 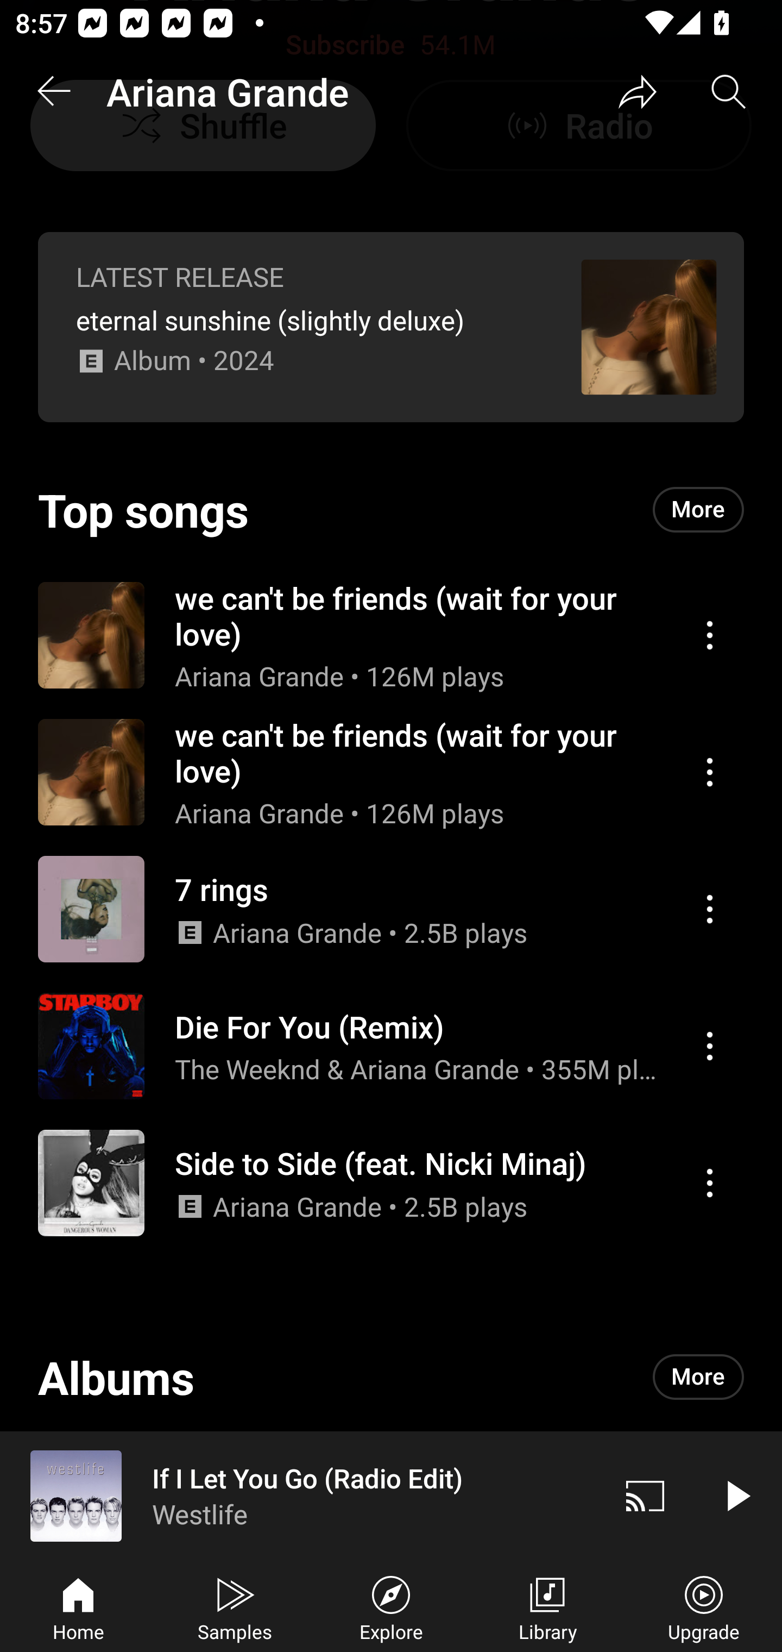 What do you see at coordinates (300, 1495) in the screenshot?
I see `If I Let You Go (Radio Edit) Westlife` at bounding box center [300, 1495].